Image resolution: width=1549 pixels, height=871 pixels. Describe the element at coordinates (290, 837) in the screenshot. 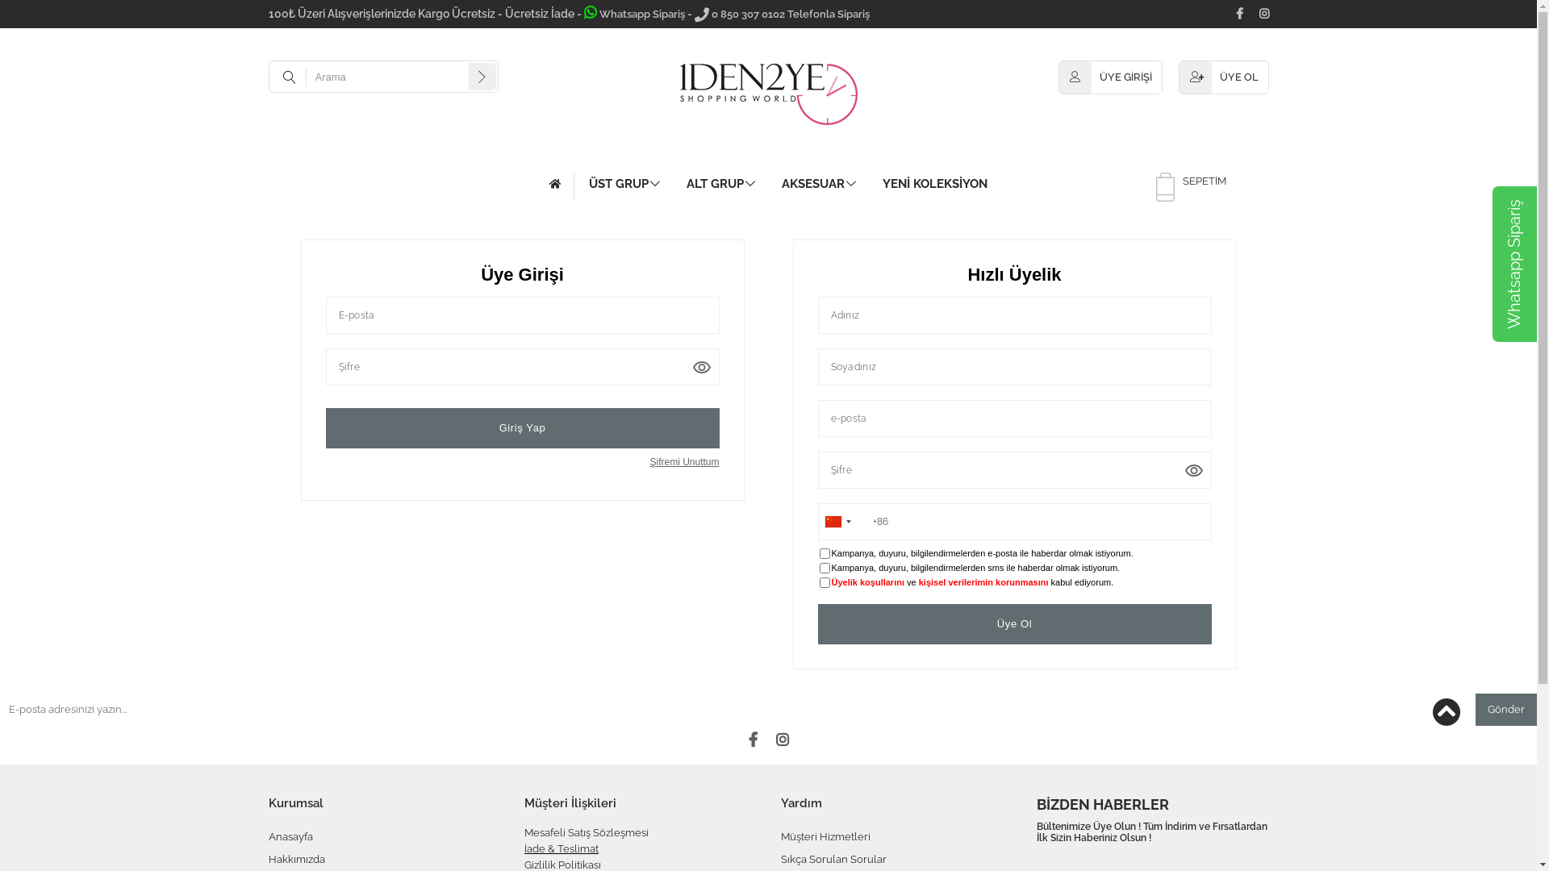

I see `Anasayfa` at that location.